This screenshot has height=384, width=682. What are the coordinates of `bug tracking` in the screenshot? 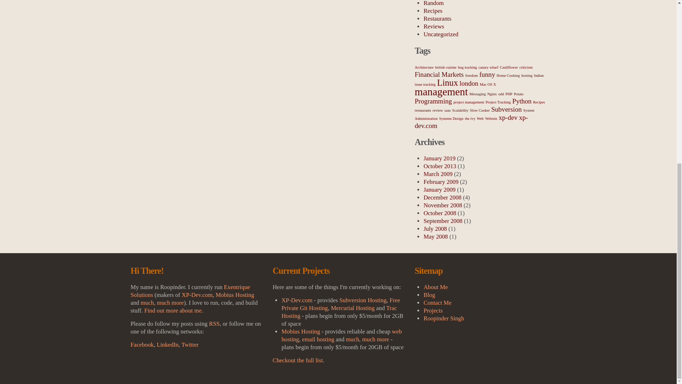 It's located at (467, 67).